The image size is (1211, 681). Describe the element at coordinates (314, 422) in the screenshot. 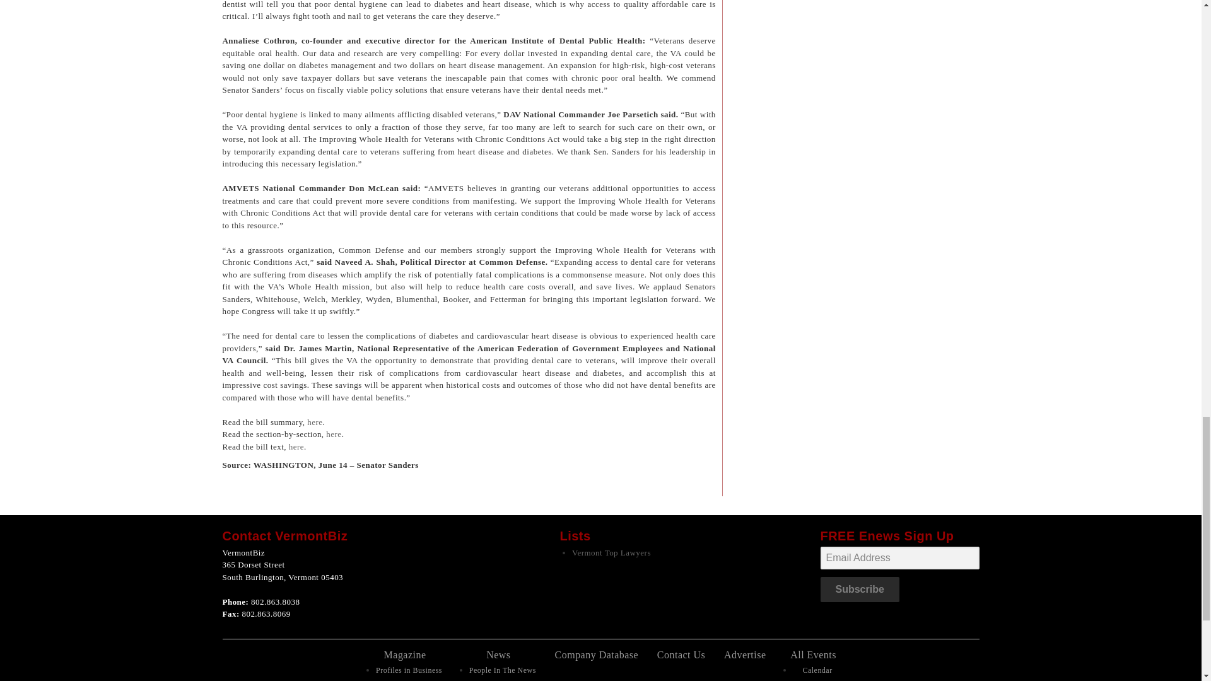

I see `here` at that location.